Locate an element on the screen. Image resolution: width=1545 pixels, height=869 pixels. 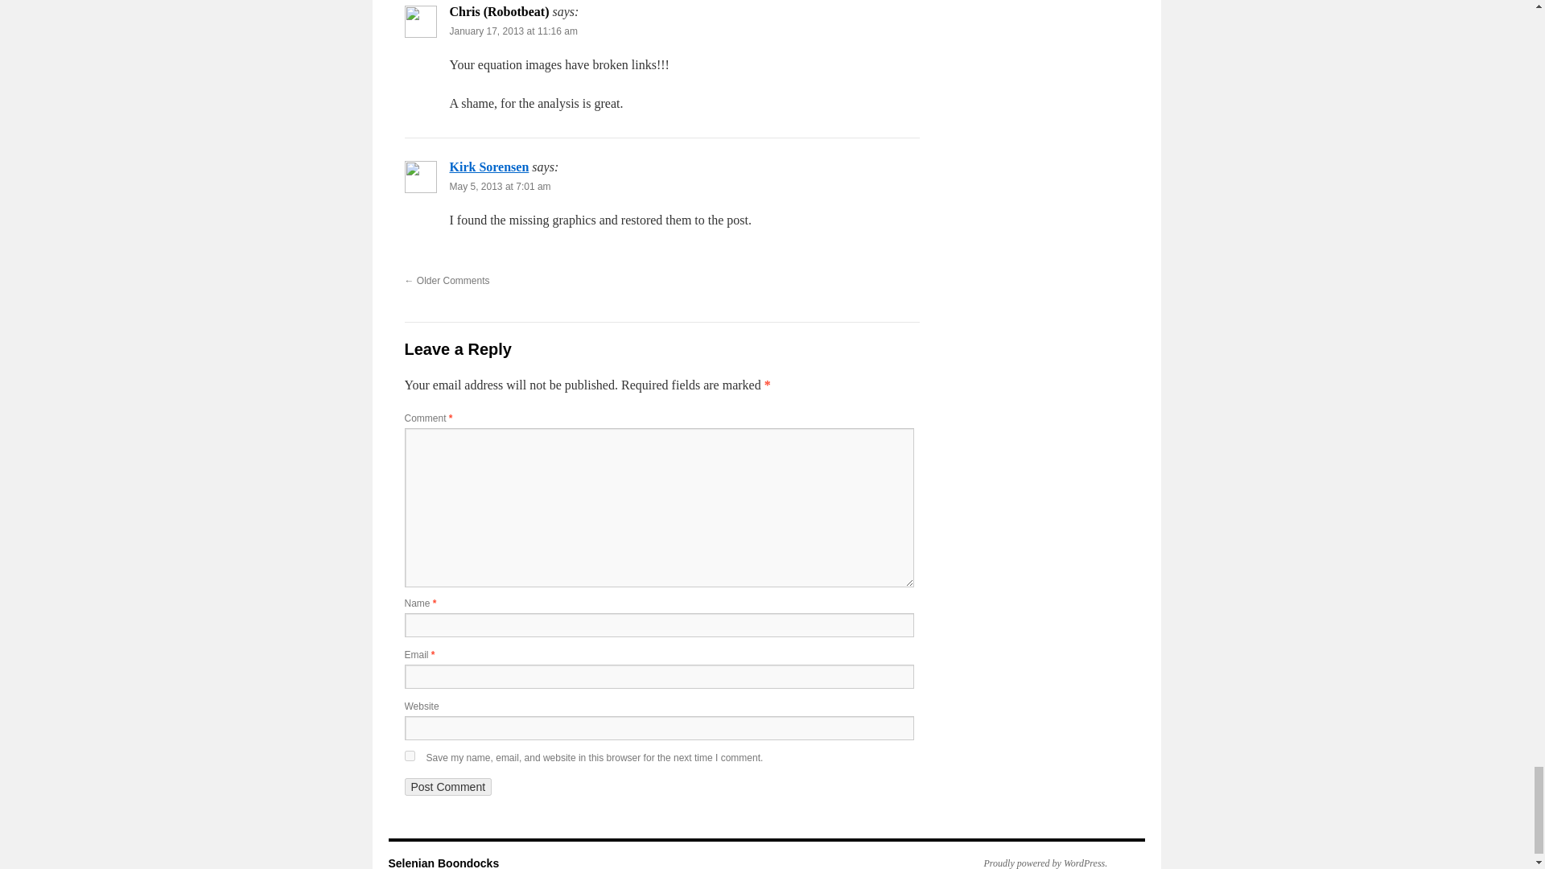
Post Comment is located at coordinates (447, 787).